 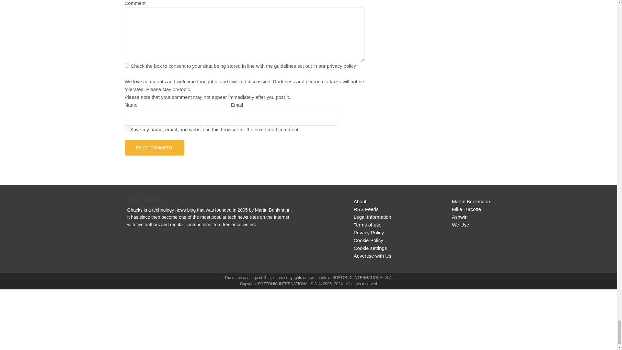 I want to click on privacy-key, so click(x=126, y=65).